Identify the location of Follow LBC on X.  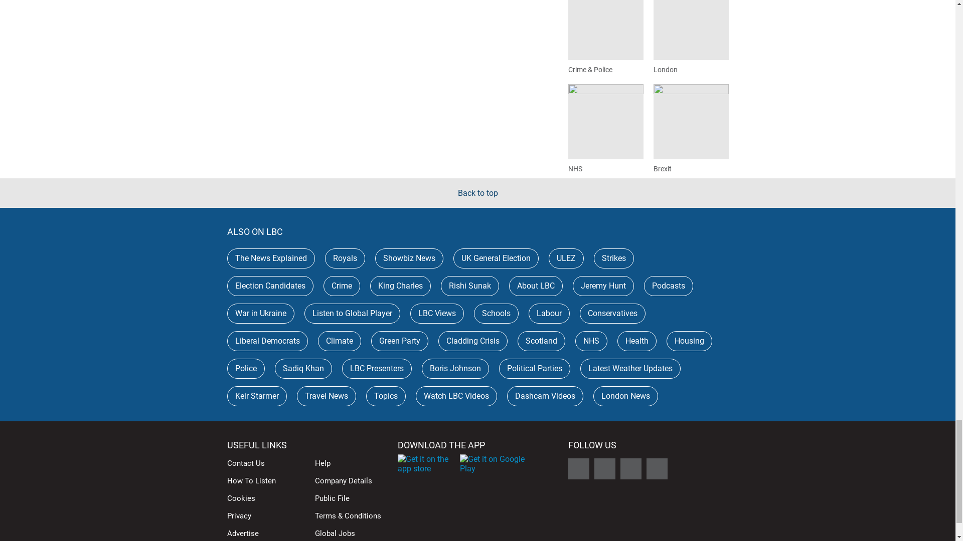
(578, 468).